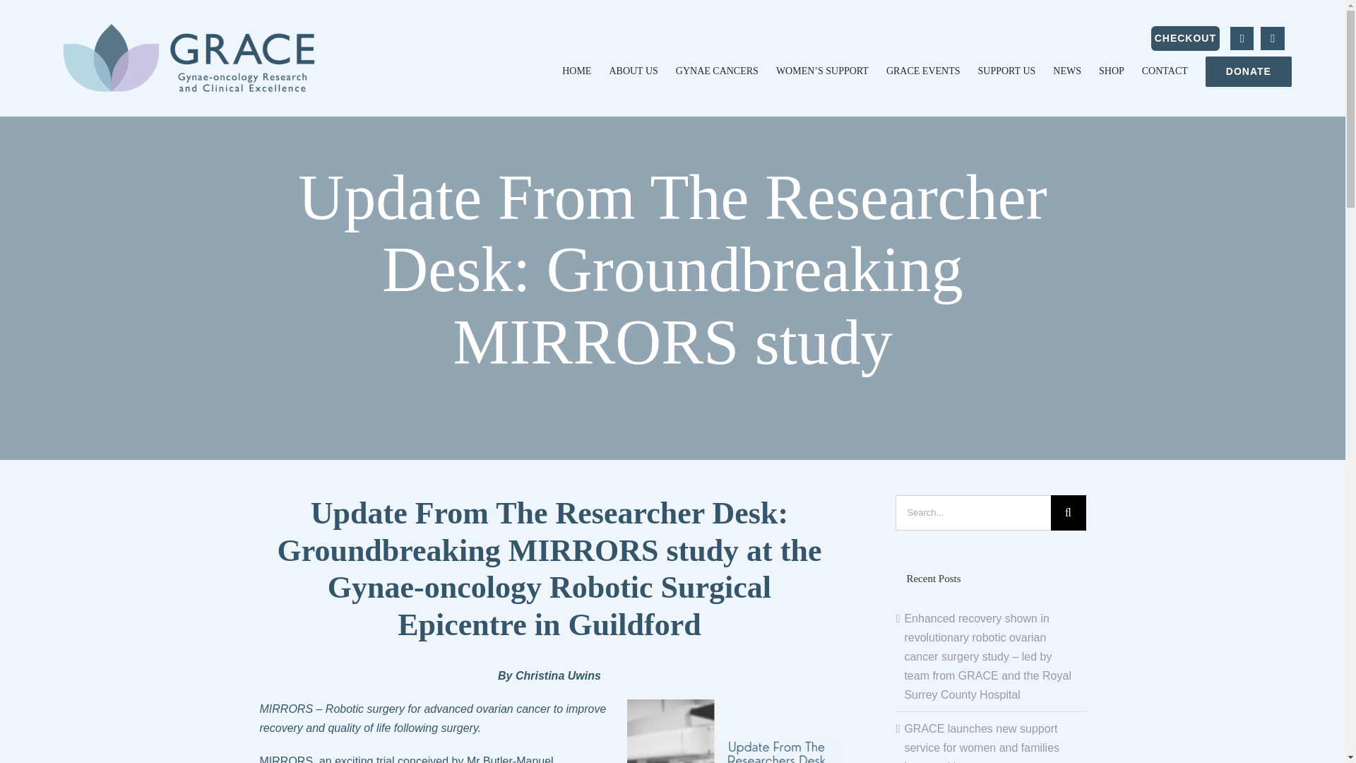  I want to click on CHECKOUT, so click(1185, 38).